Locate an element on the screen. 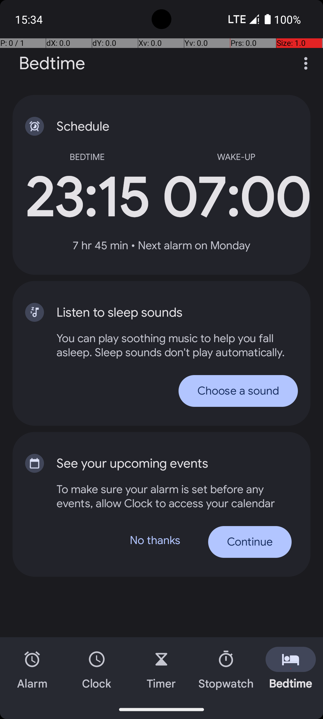 The height and width of the screenshot is (719, 323). You can play soothing music to help you fall asleep. Sleep sounds don't play automatically. is located at coordinates (177, 345).